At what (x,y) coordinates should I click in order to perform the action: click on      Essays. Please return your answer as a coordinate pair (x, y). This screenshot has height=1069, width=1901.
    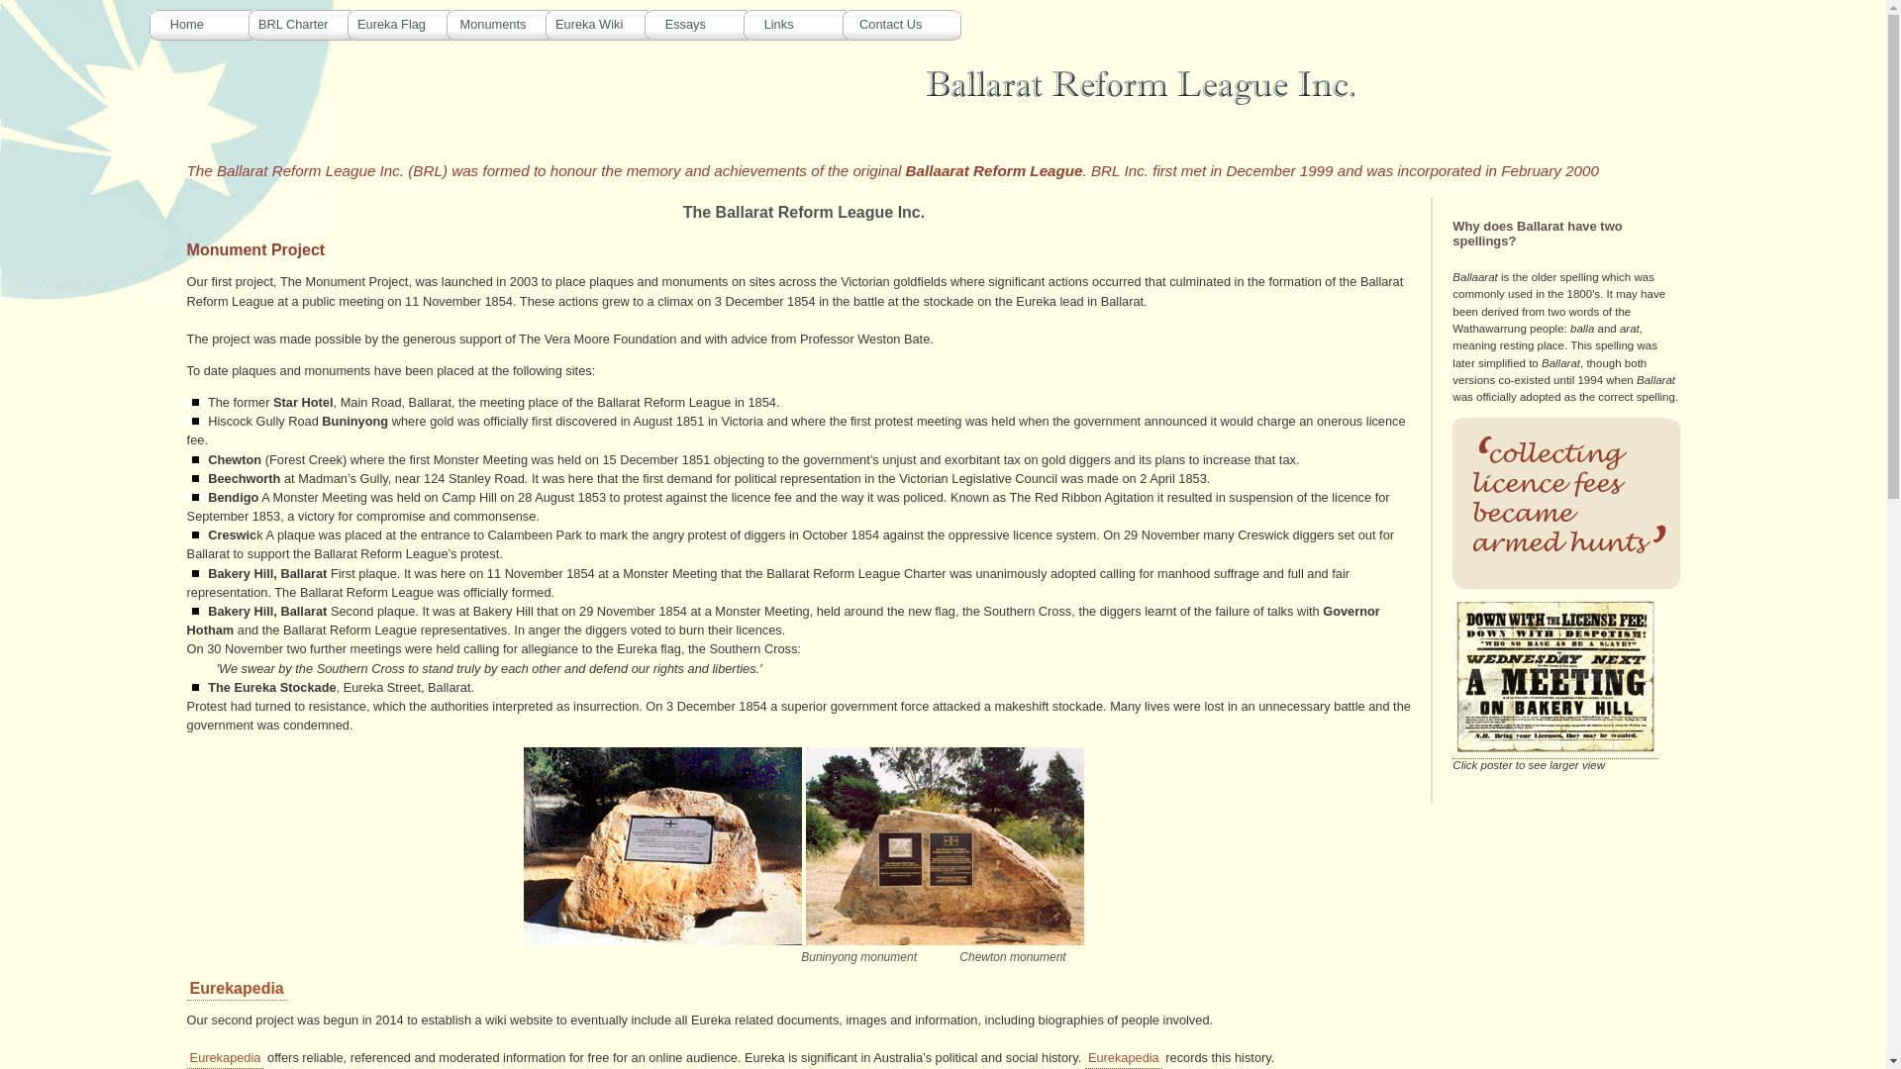
    Looking at the image, I should click on (705, 24).